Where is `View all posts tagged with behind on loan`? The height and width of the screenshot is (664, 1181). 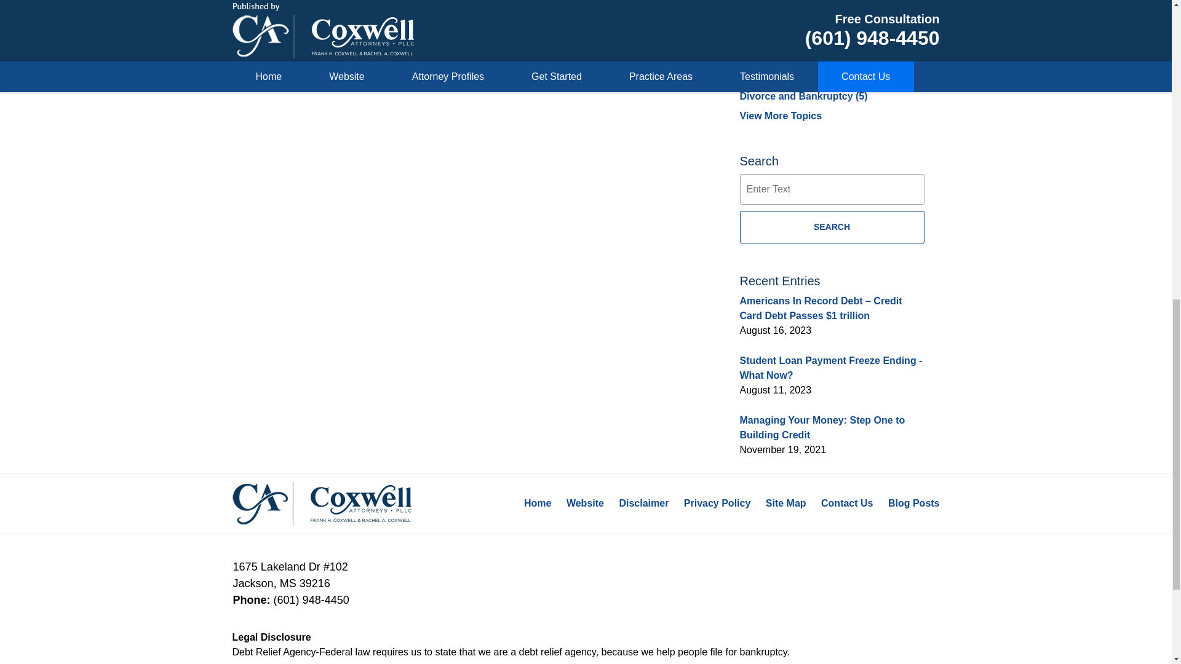
View all posts tagged with behind on loan is located at coordinates (357, 15).